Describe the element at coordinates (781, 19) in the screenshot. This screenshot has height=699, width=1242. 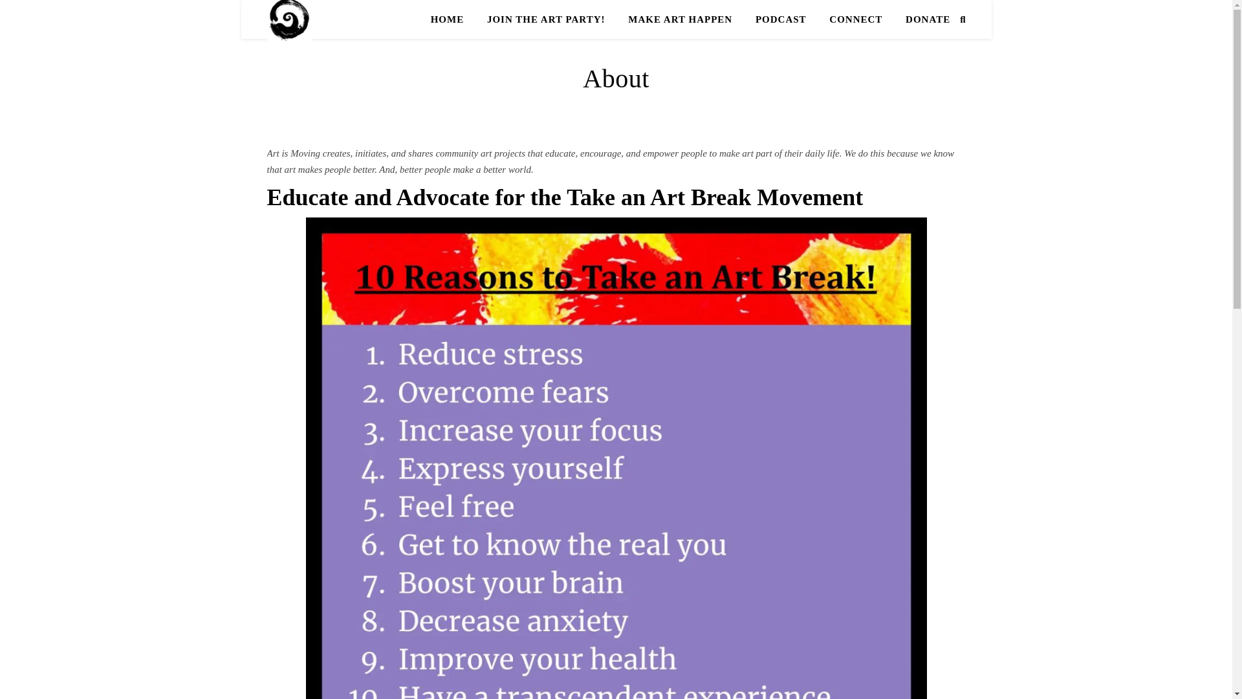
I see `PODCAST` at that location.